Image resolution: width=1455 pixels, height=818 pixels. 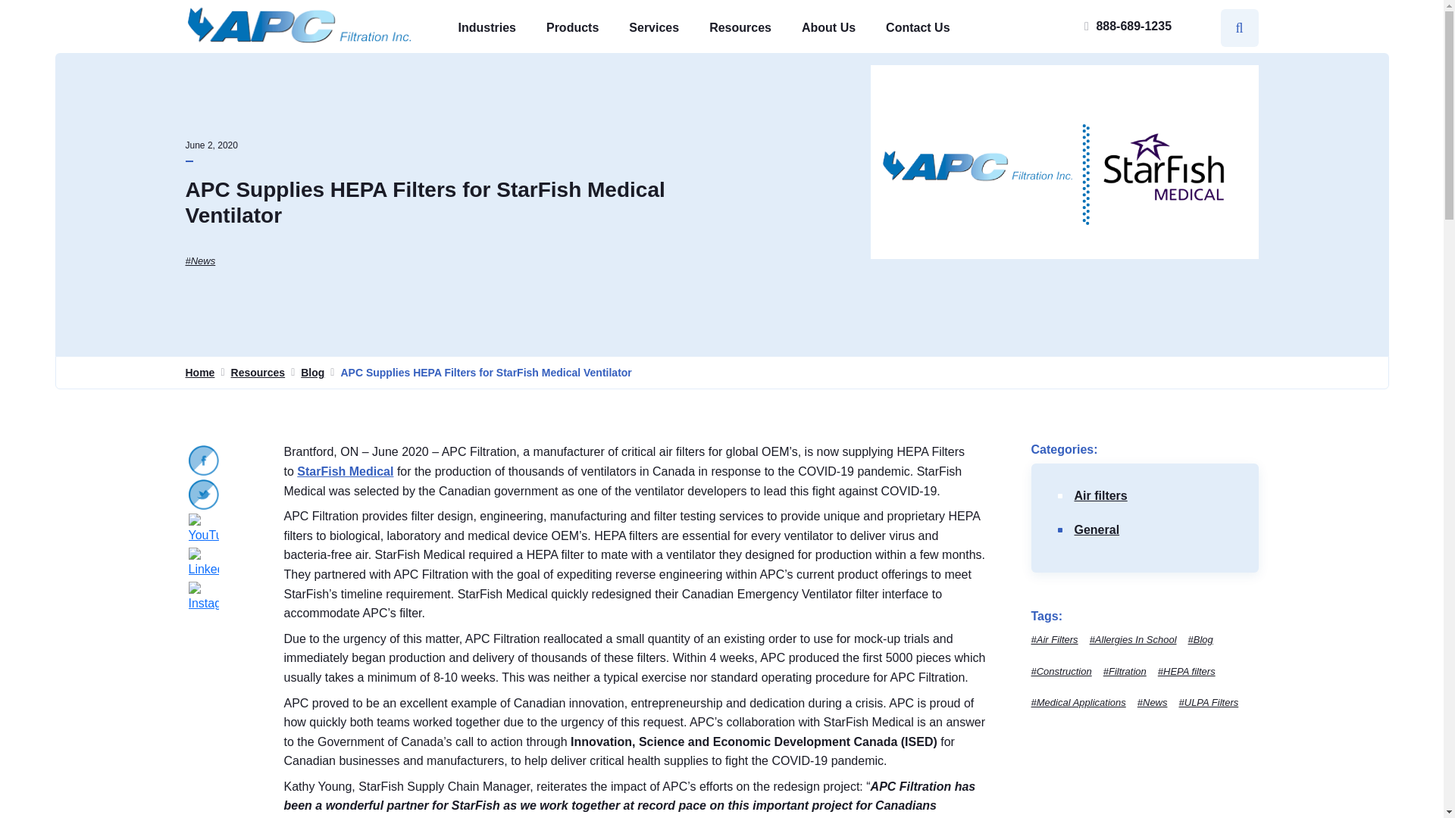 What do you see at coordinates (258, 373) in the screenshot?
I see `Resources` at bounding box center [258, 373].